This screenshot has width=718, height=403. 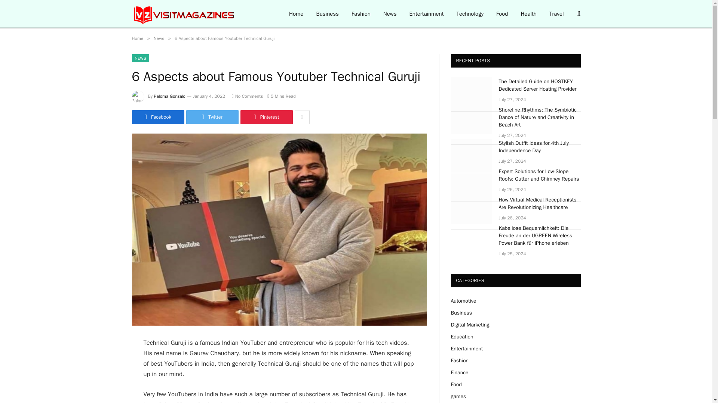 What do you see at coordinates (528, 14) in the screenshot?
I see `Health` at bounding box center [528, 14].